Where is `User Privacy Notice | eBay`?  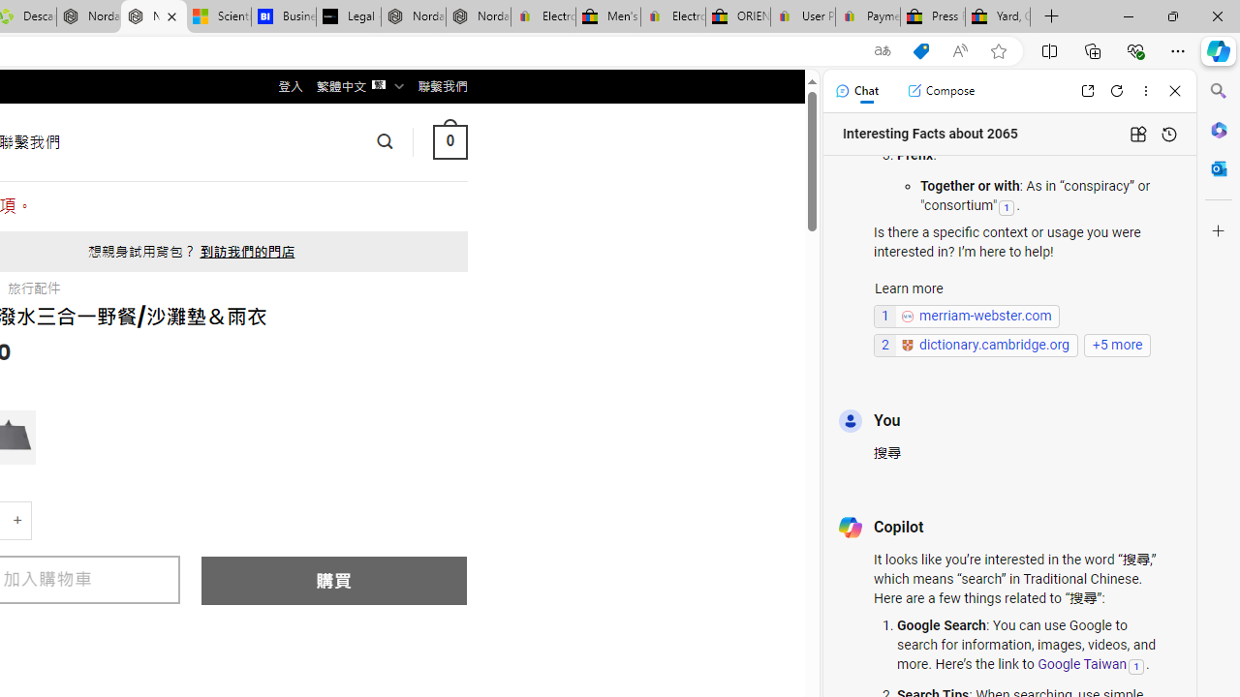
User Privacy Notice | eBay is located at coordinates (802, 17).